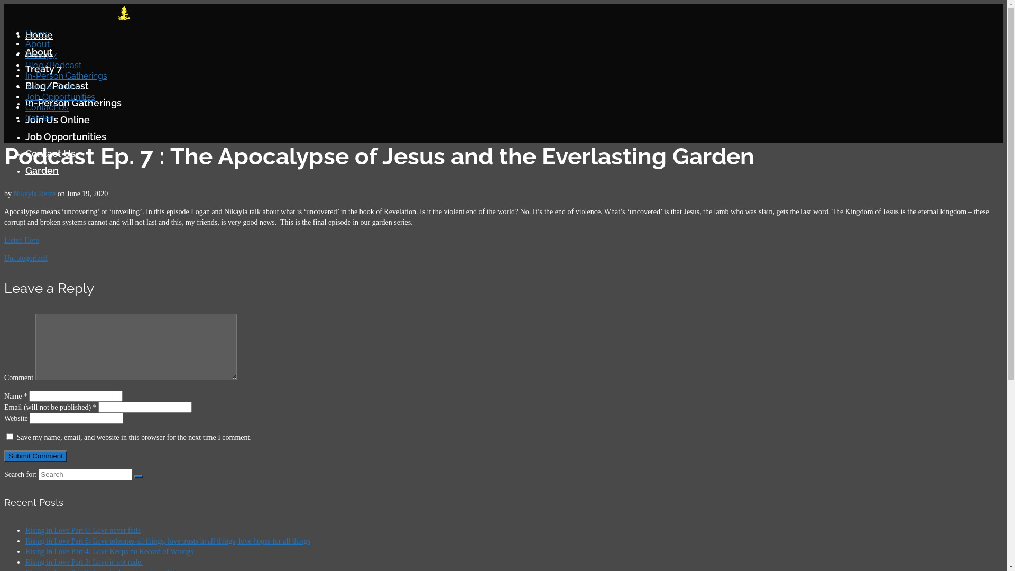  I want to click on Listen Here, so click(22, 240).